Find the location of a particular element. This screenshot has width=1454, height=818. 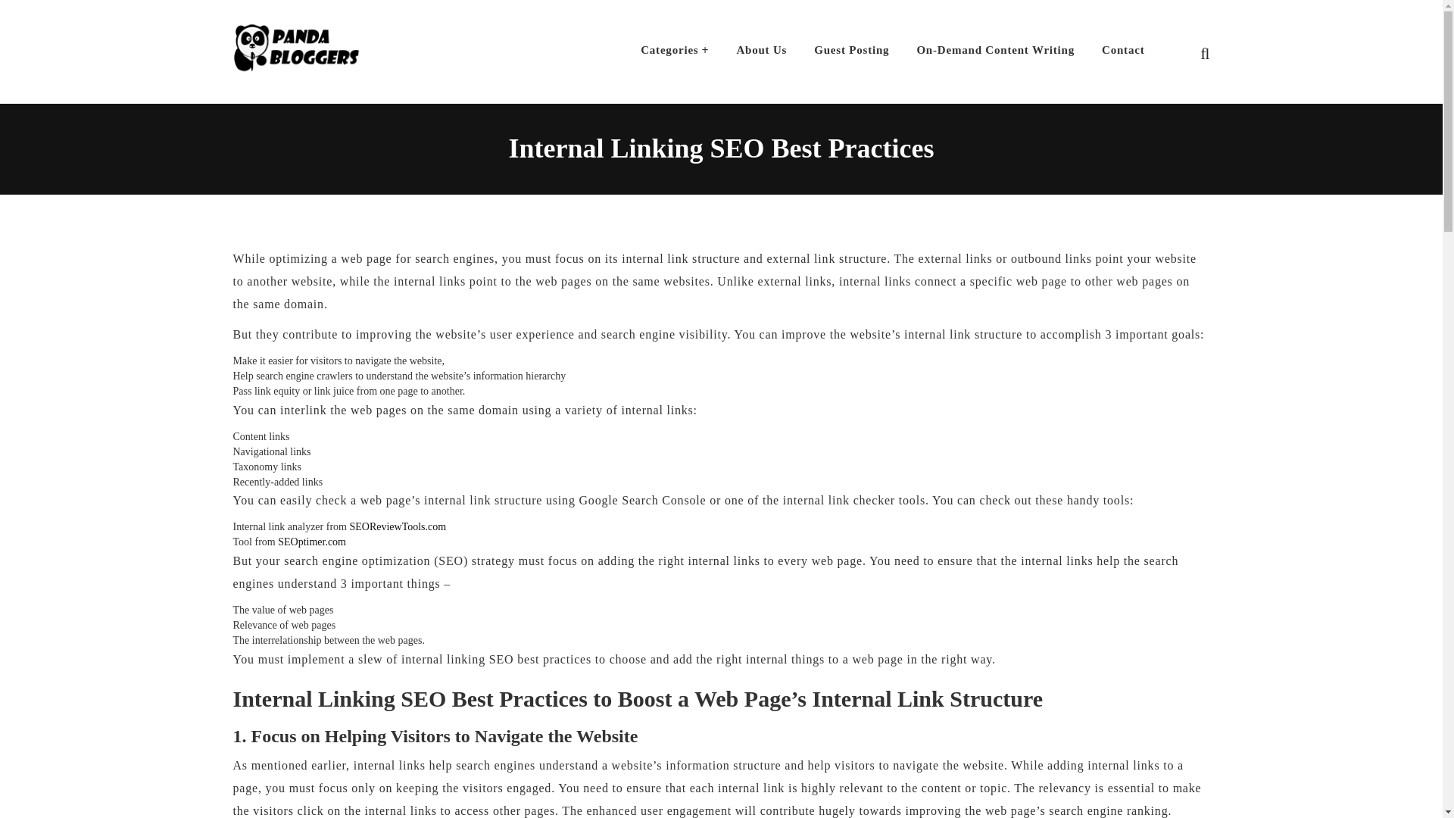

SEOReviewTools.com is located at coordinates (397, 526).